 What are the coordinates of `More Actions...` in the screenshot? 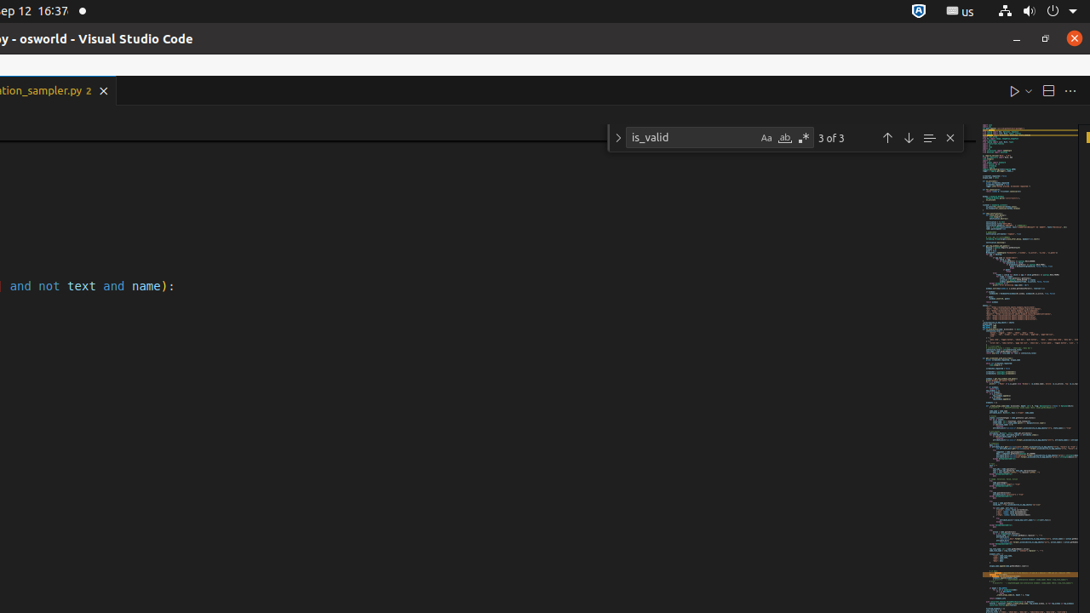 It's located at (1070, 90).